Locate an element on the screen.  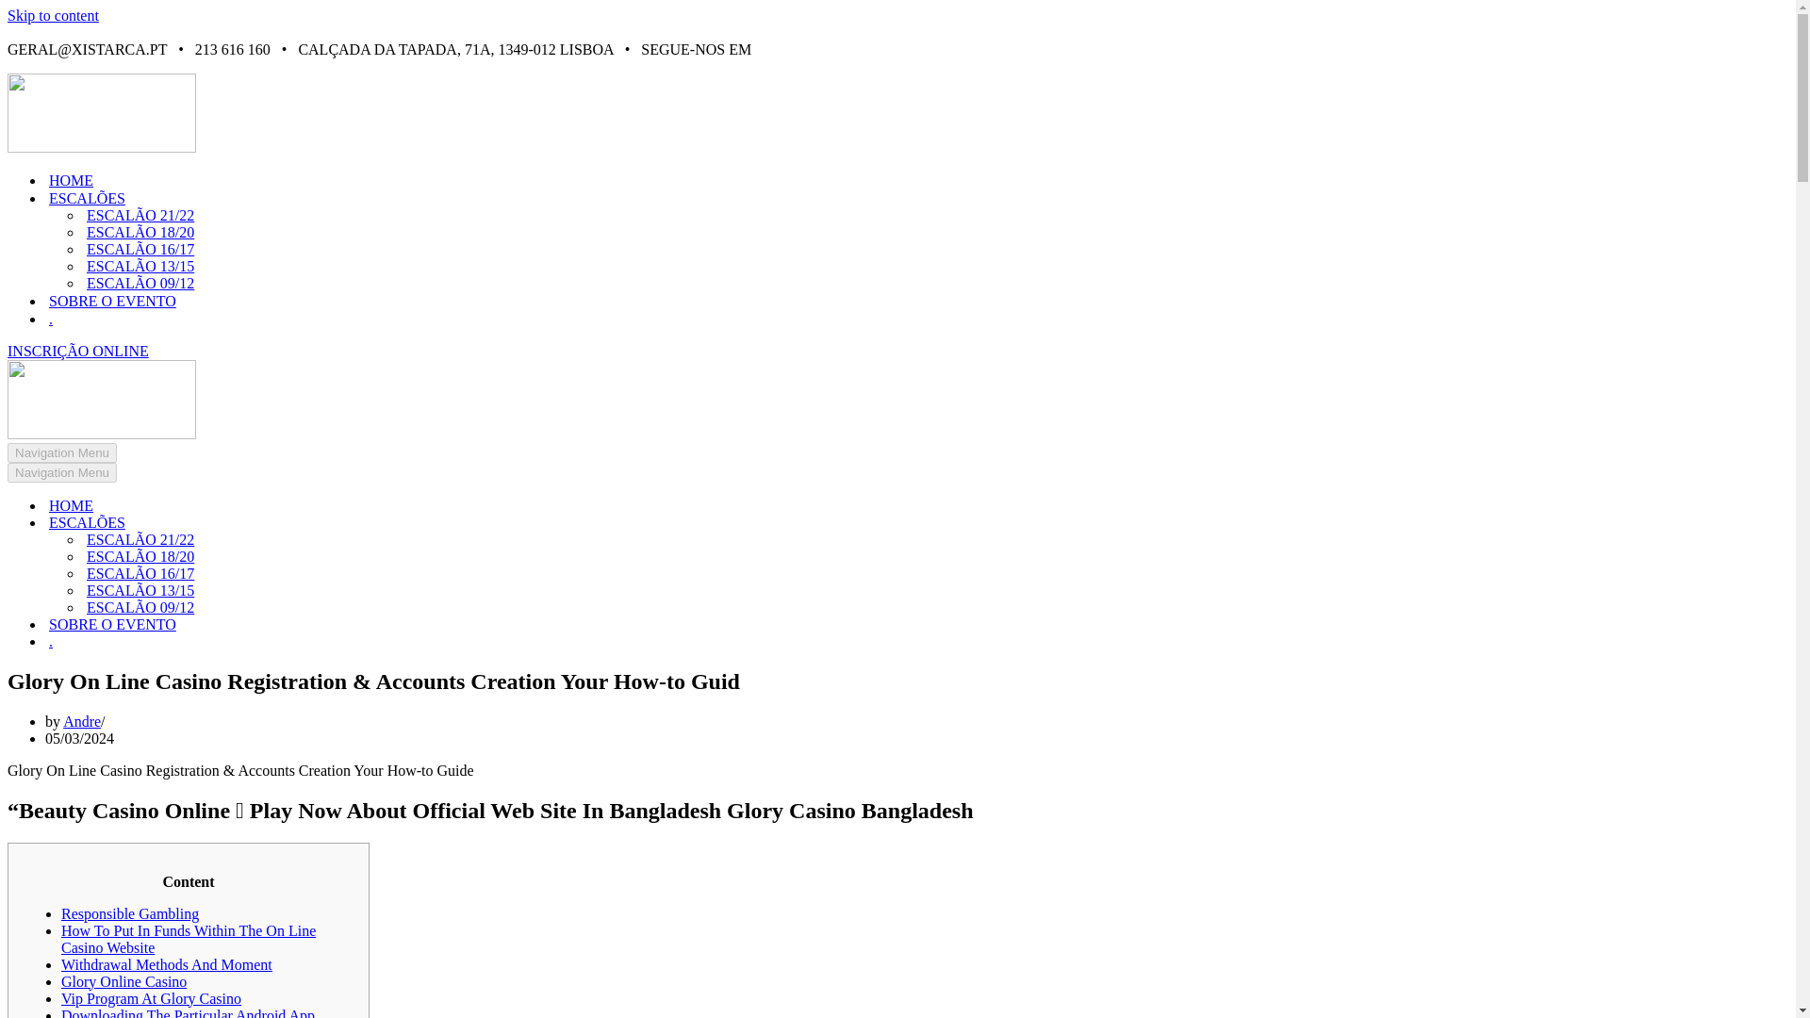
Withdrawal Methods And Moment is located at coordinates (167, 965).